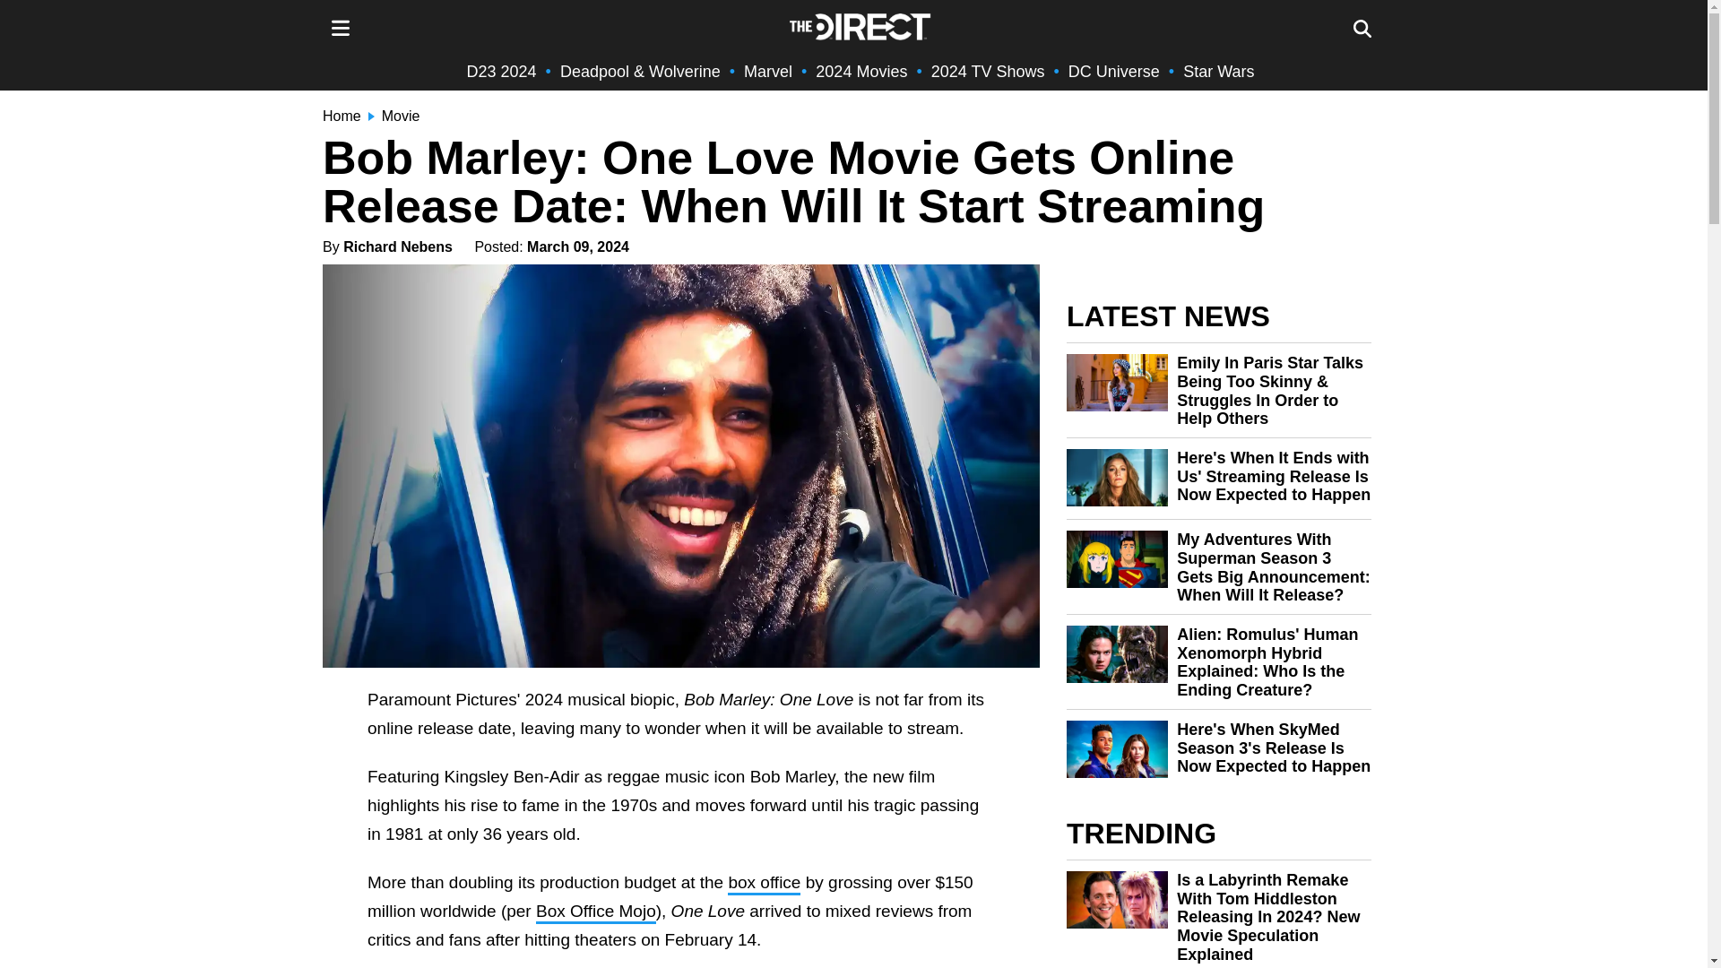 This screenshot has width=1721, height=968. What do you see at coordinates (1114, 72) in the screenshot?
I see `DC Universe` at bounding box center [1114, 72].